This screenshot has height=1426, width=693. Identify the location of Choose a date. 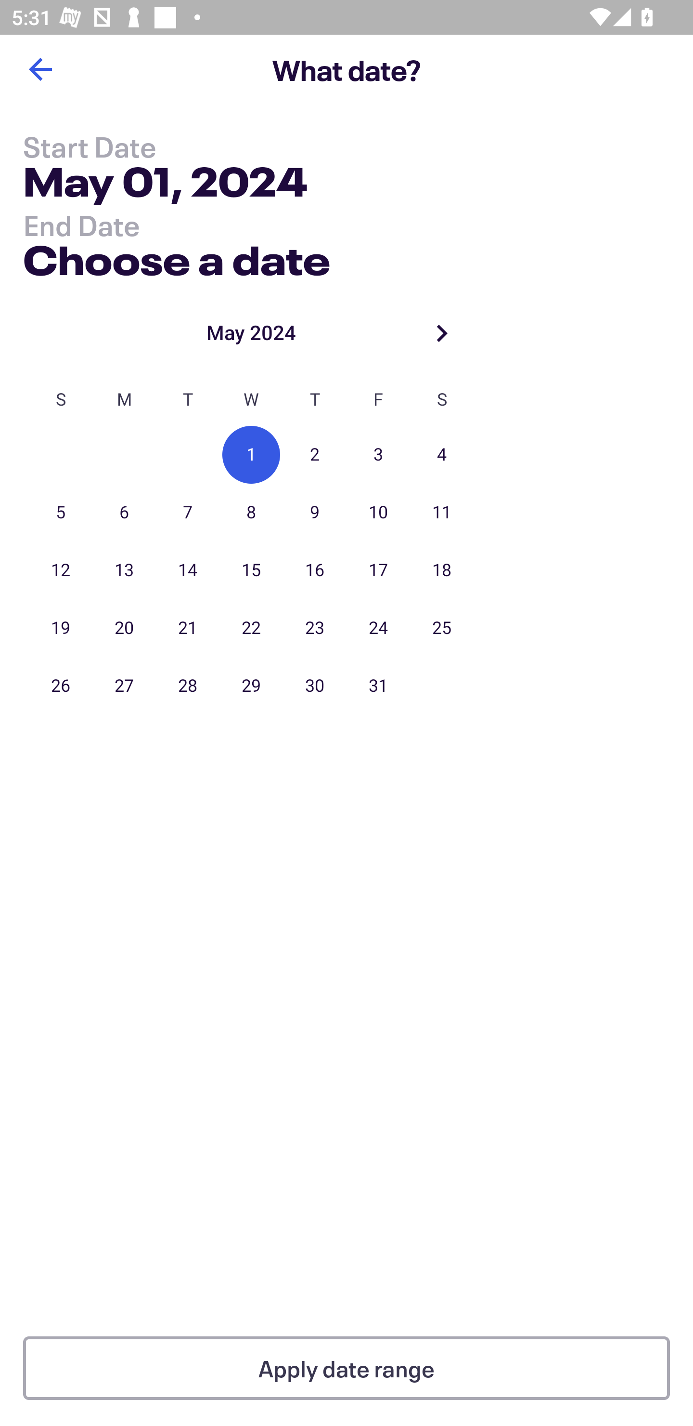
(176, 256).